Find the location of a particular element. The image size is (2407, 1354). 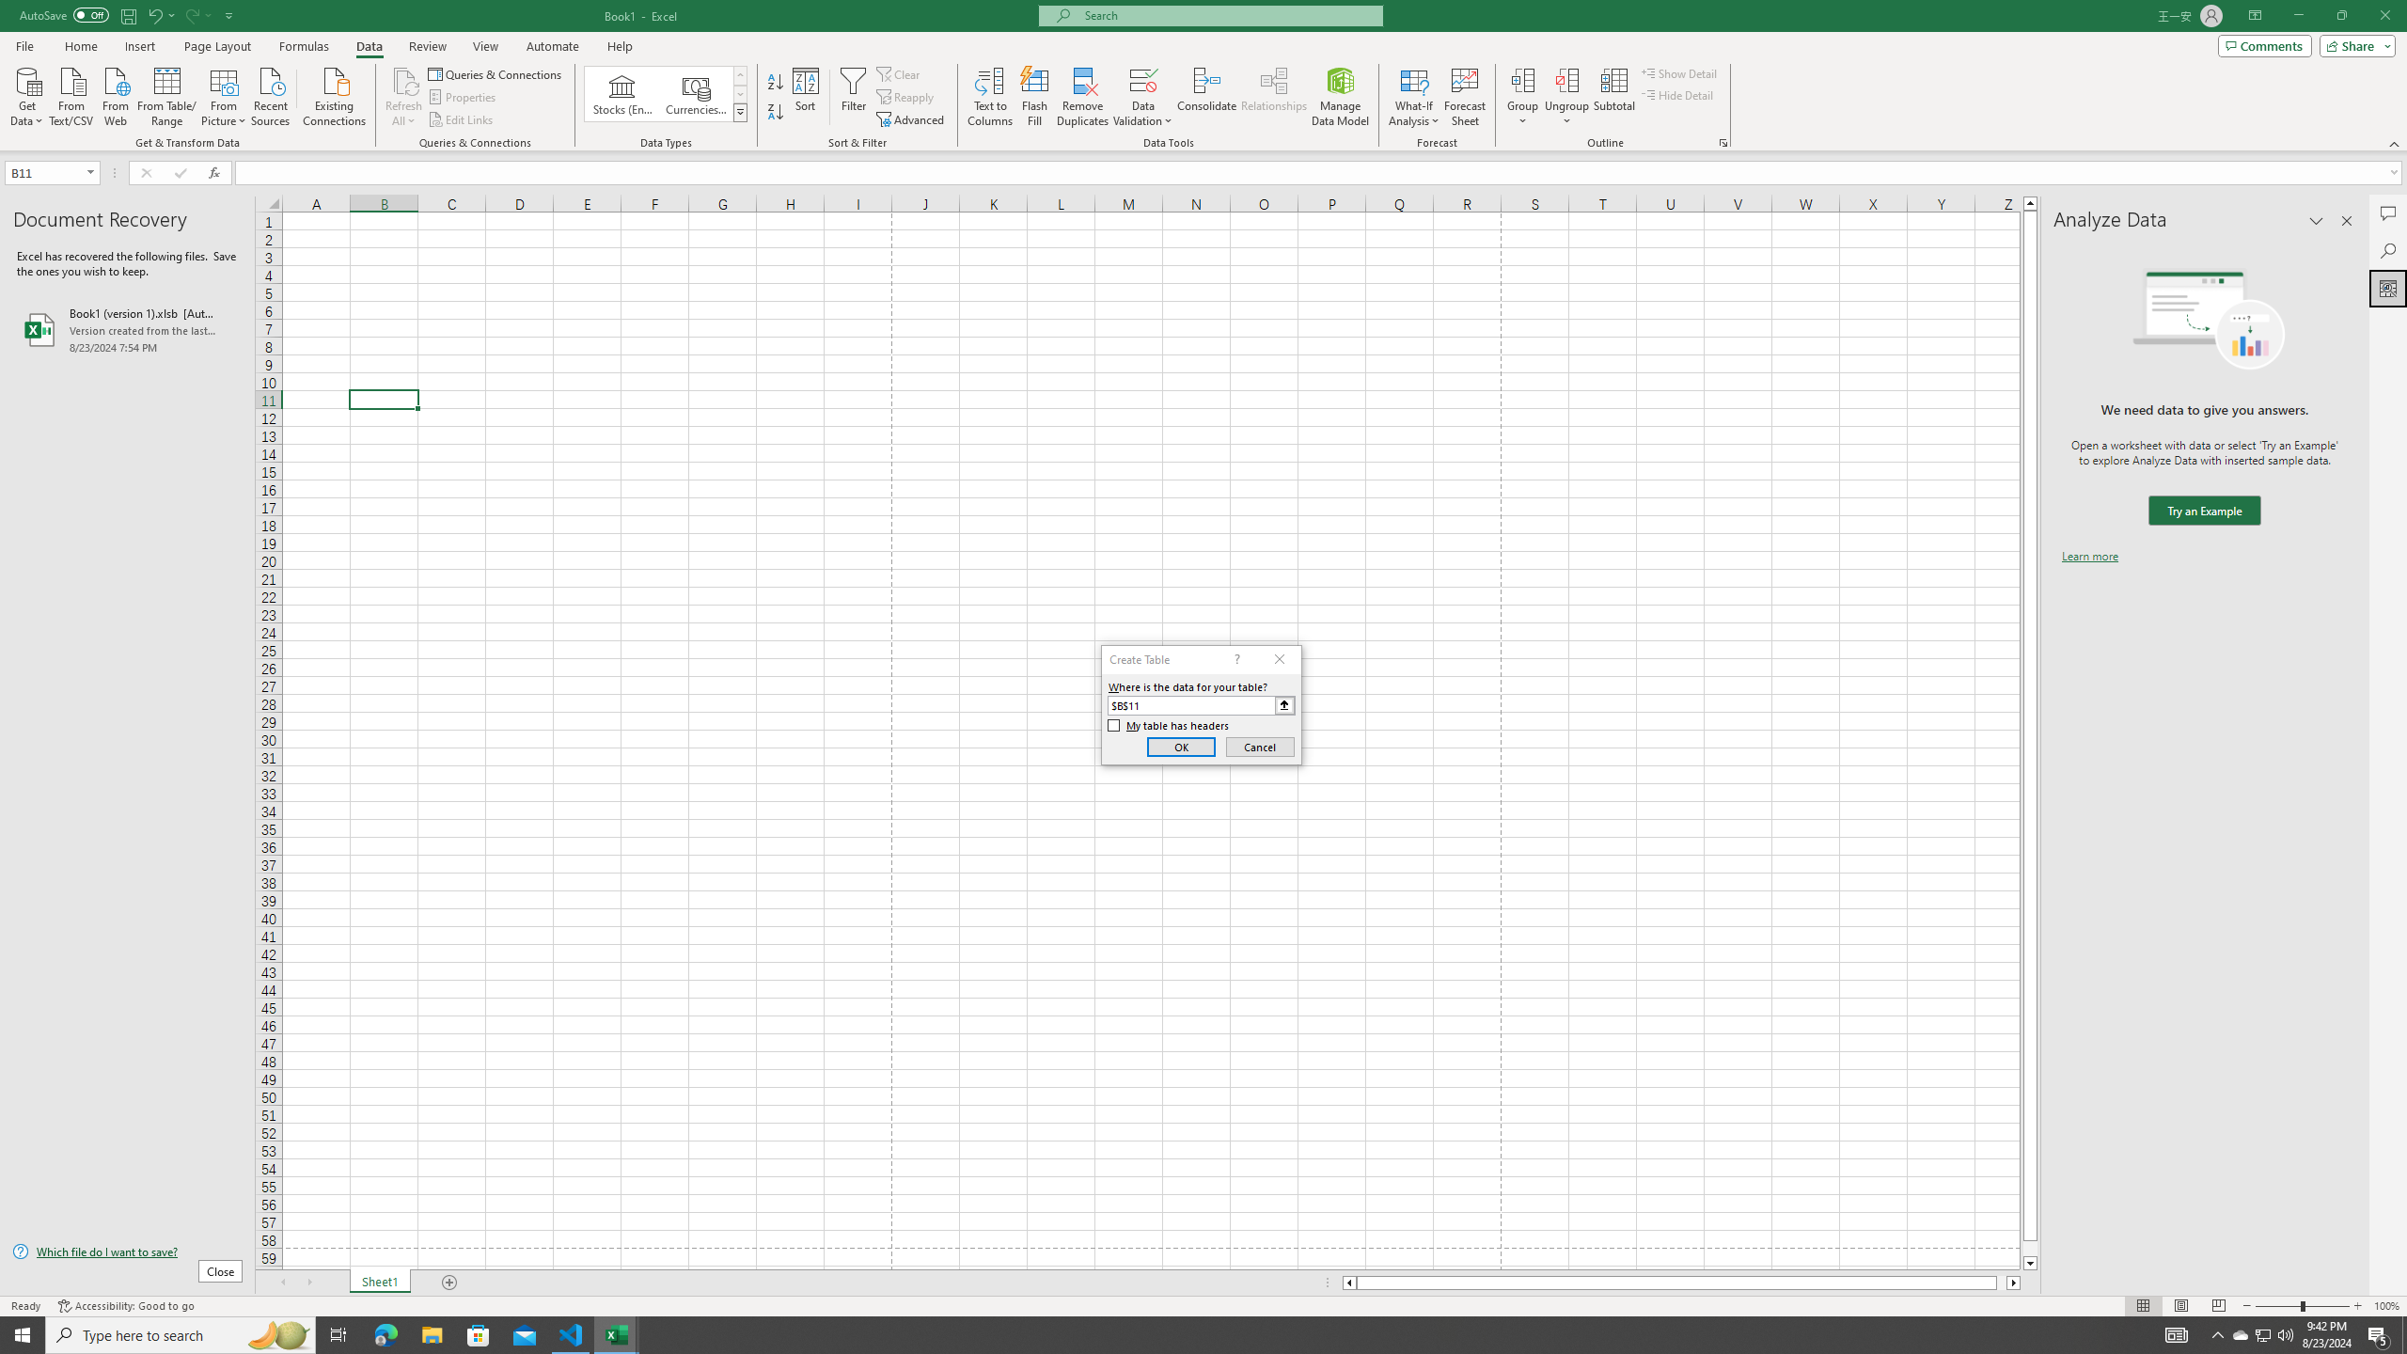

Data Types is located at coordinates (741, 112).